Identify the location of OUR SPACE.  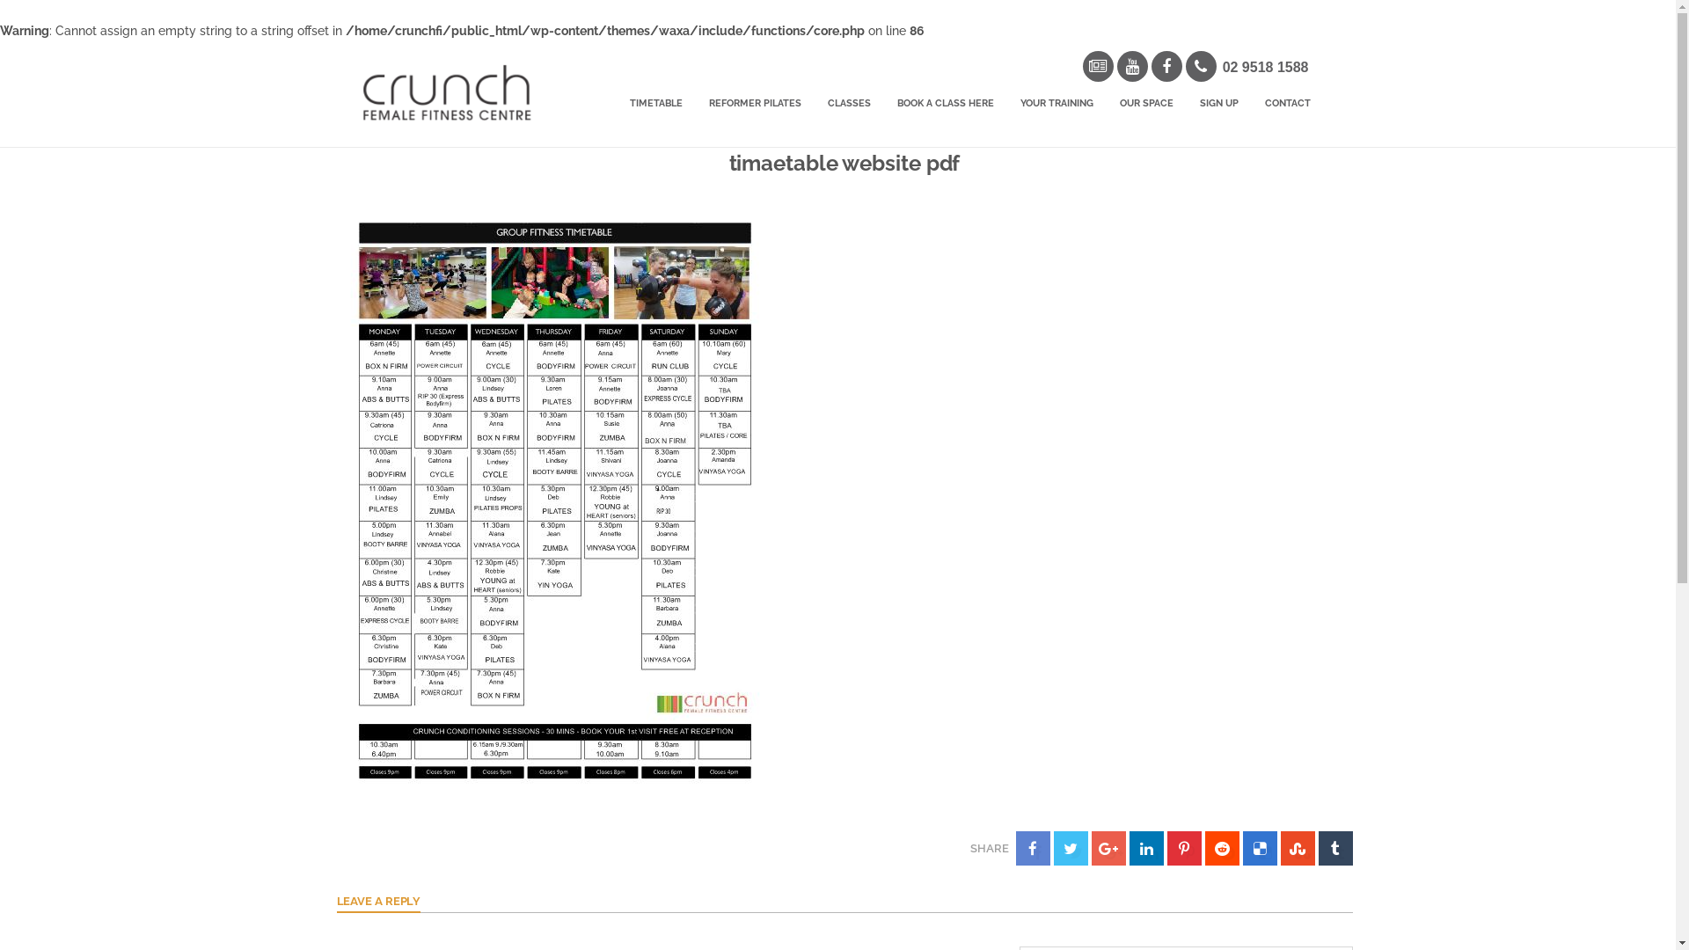
(1147, 105).